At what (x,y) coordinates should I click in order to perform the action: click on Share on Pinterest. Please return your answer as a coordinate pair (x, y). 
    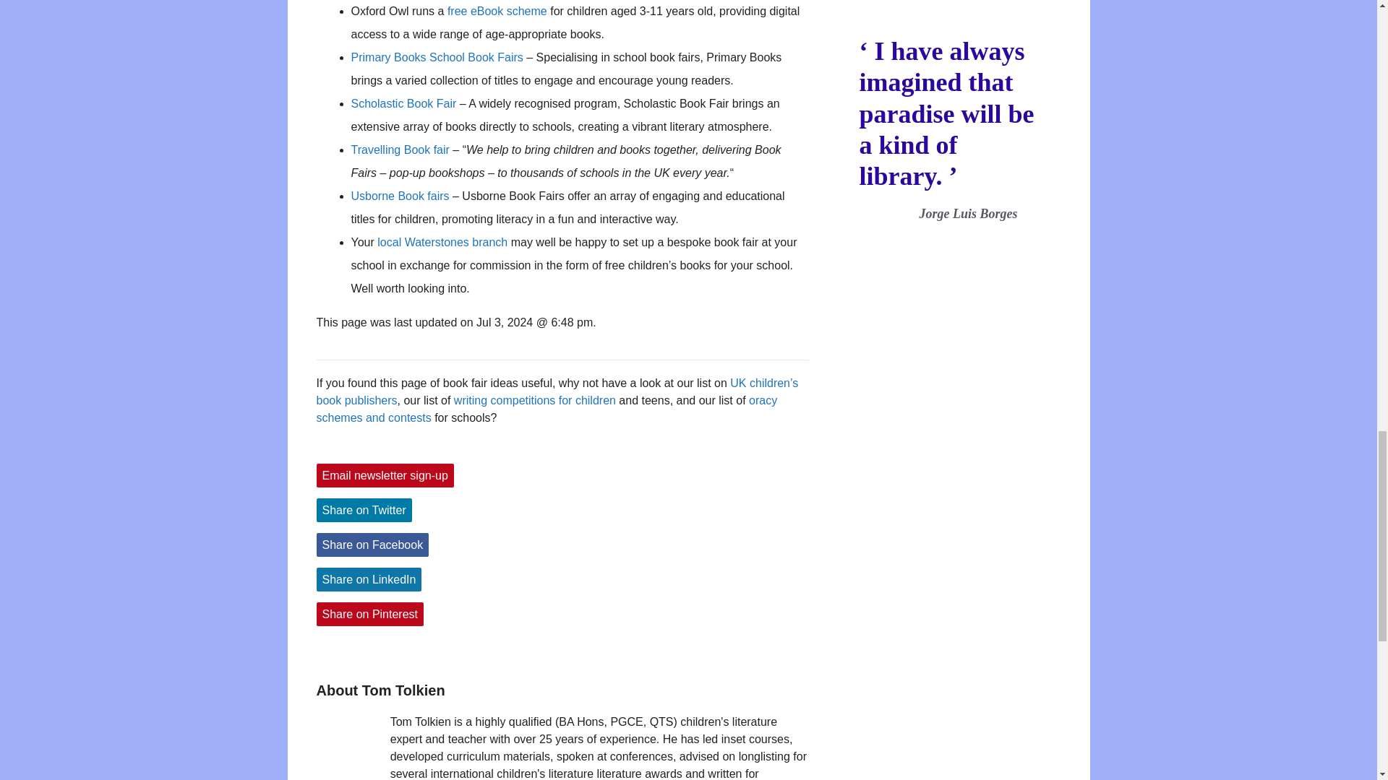
    Looking at the image, I should click on (370, 614).